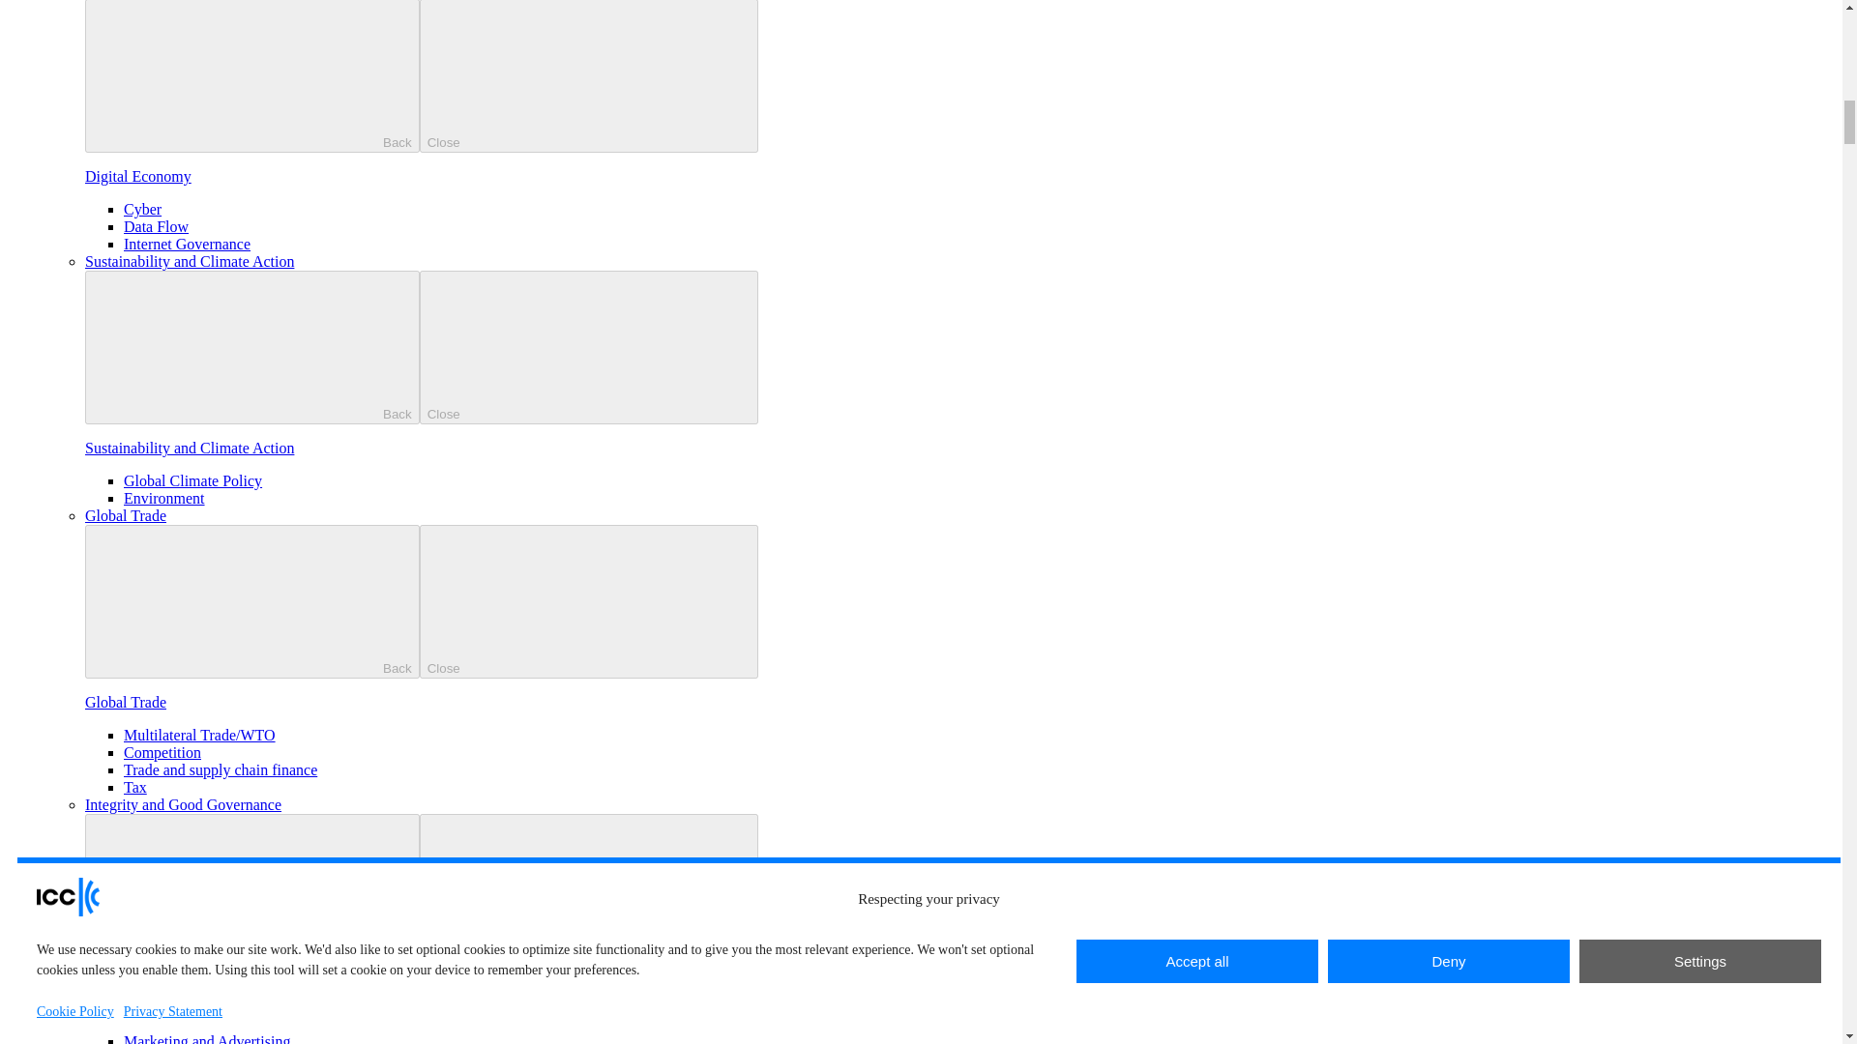  Describe the element at coordinates (126, 515) in the screenshot. I see `Global Trade` at that location.